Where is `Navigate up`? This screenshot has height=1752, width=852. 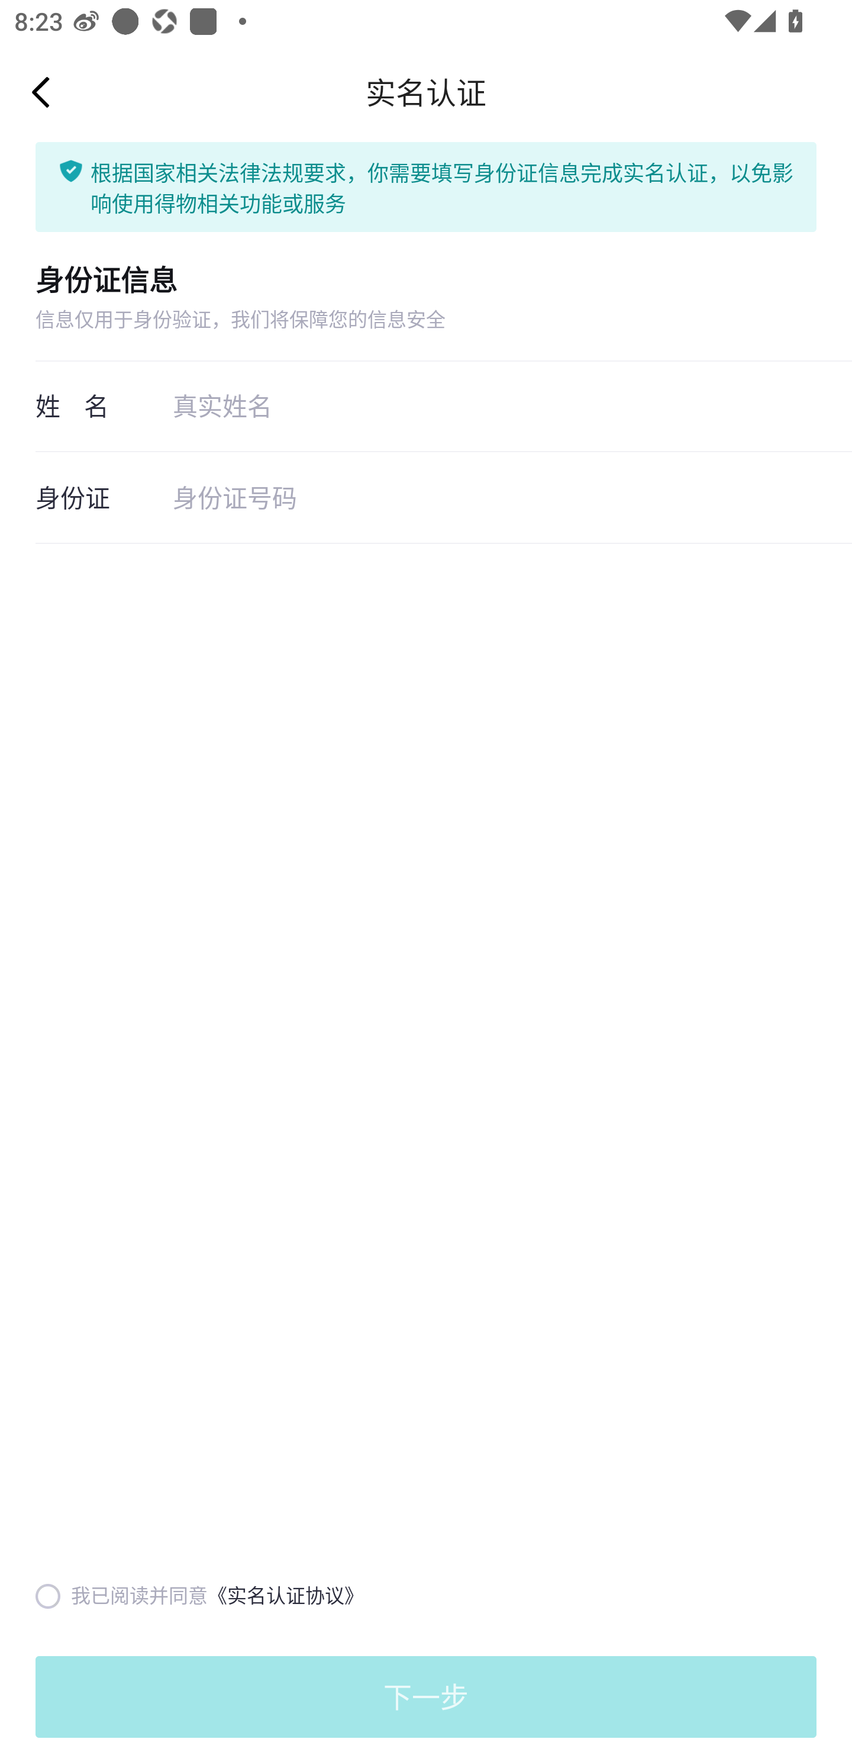 Navigate up is located at coordinates (41, 92).